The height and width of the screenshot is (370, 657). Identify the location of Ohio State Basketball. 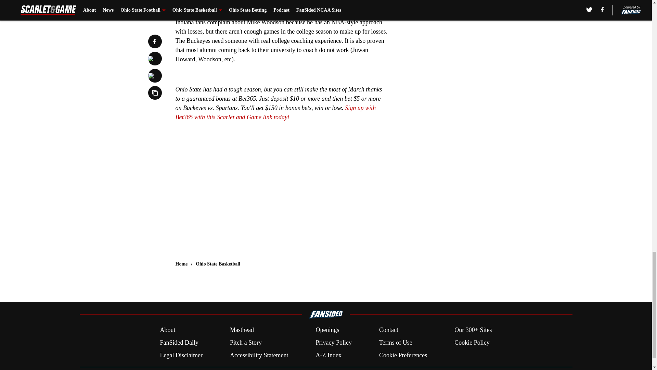
(218, 264).